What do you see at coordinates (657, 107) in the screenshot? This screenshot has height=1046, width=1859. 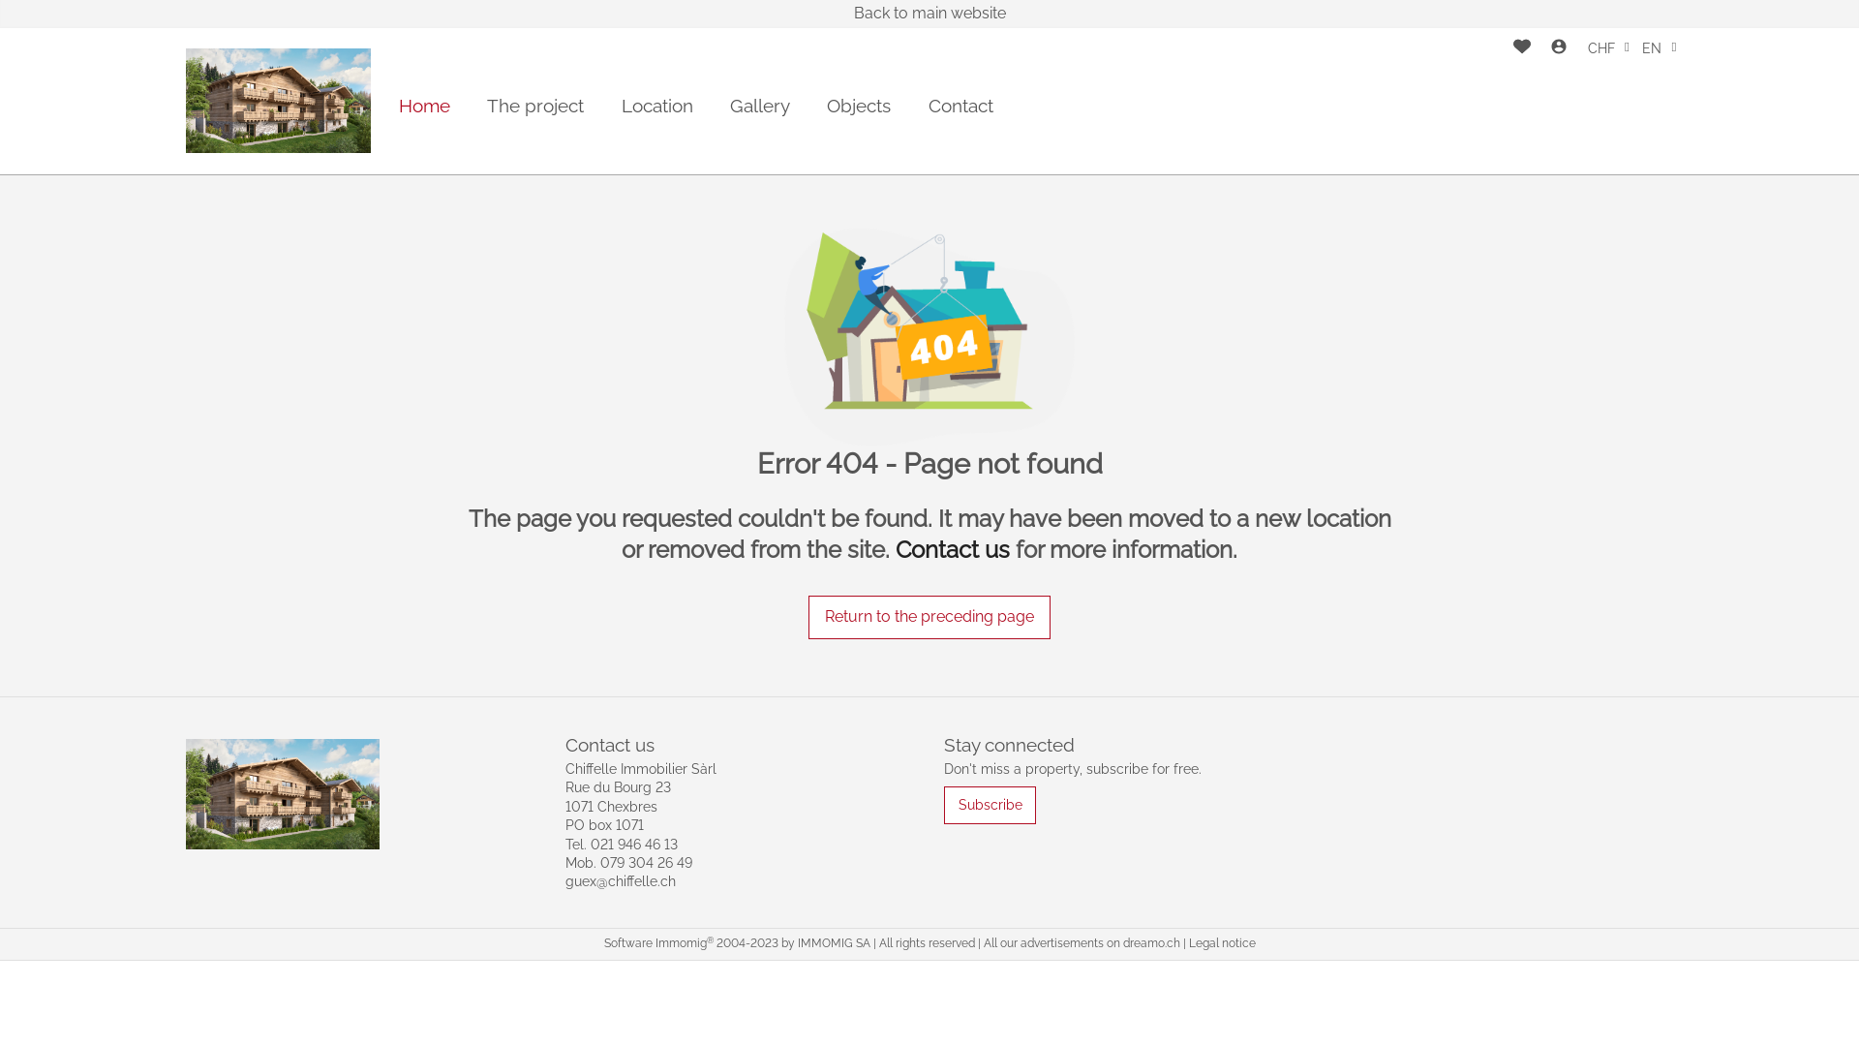 I see `Location` at bounding box center [657, 107].